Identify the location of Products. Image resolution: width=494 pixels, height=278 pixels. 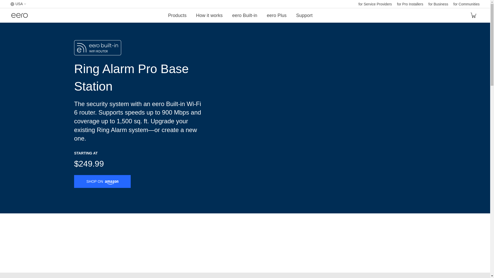
(177, 15).